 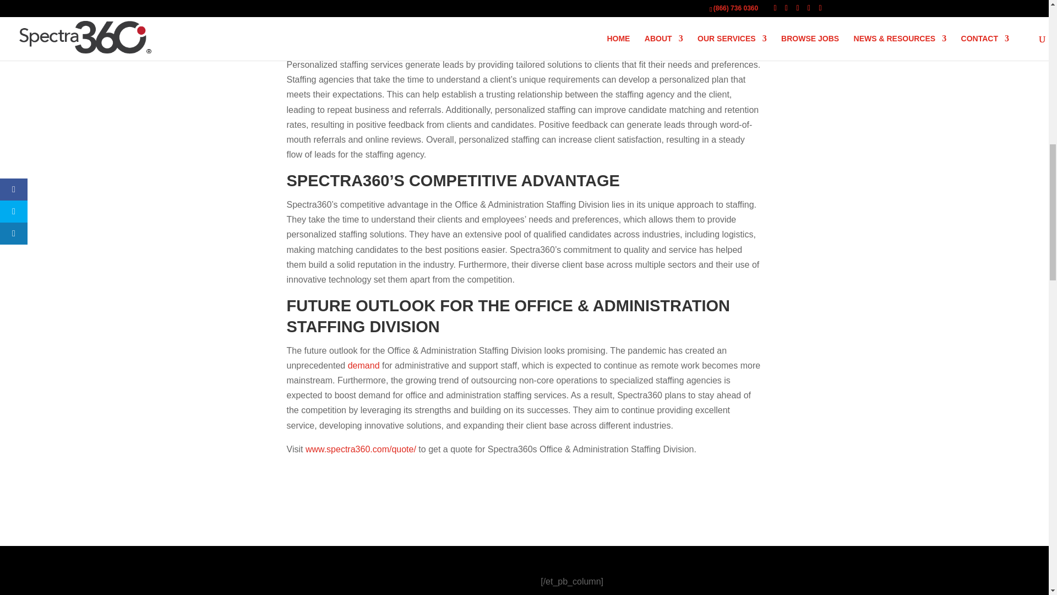 What do you see at coordinates (363, 365) in the screenshot?
I see `demand` at bounding box center [363, 365].